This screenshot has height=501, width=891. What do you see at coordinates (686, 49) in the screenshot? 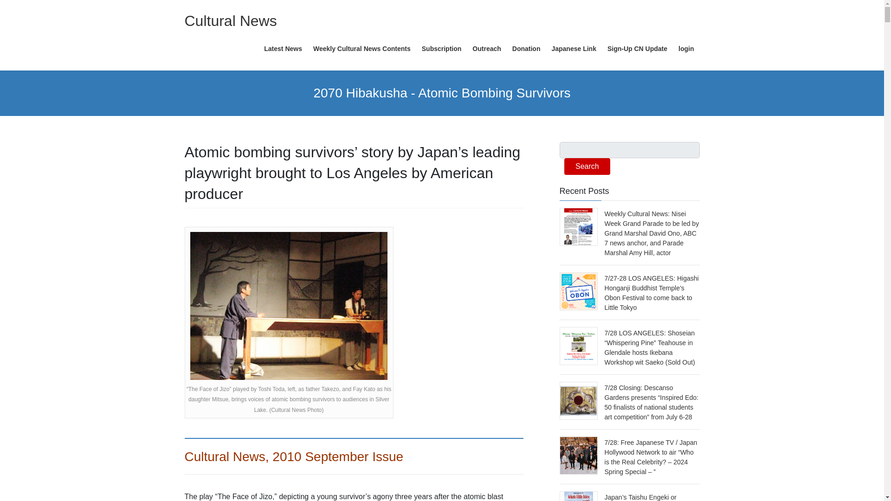
I see `login` at bounding box center [686, 49].